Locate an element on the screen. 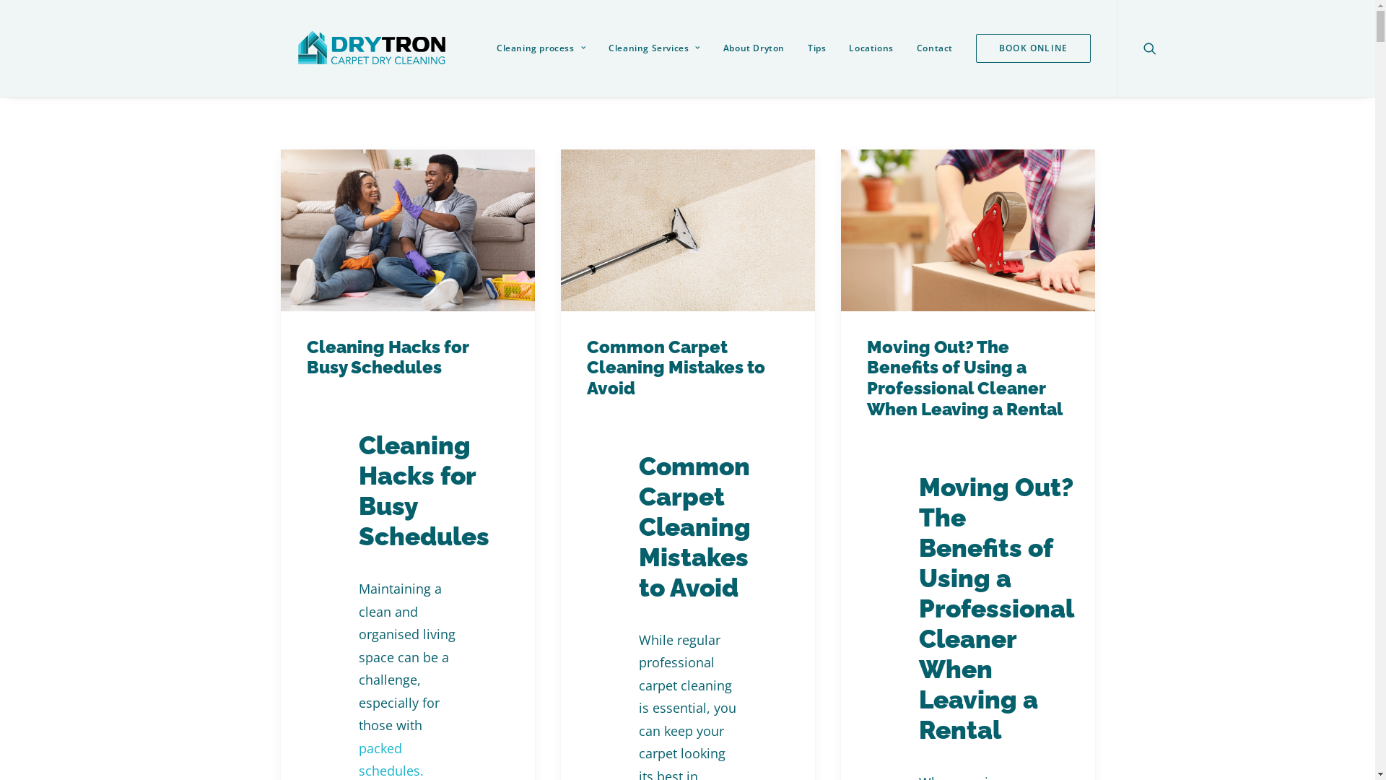  Cleaning Hacks for Busy Schedules is located at coordinates (387, 357).